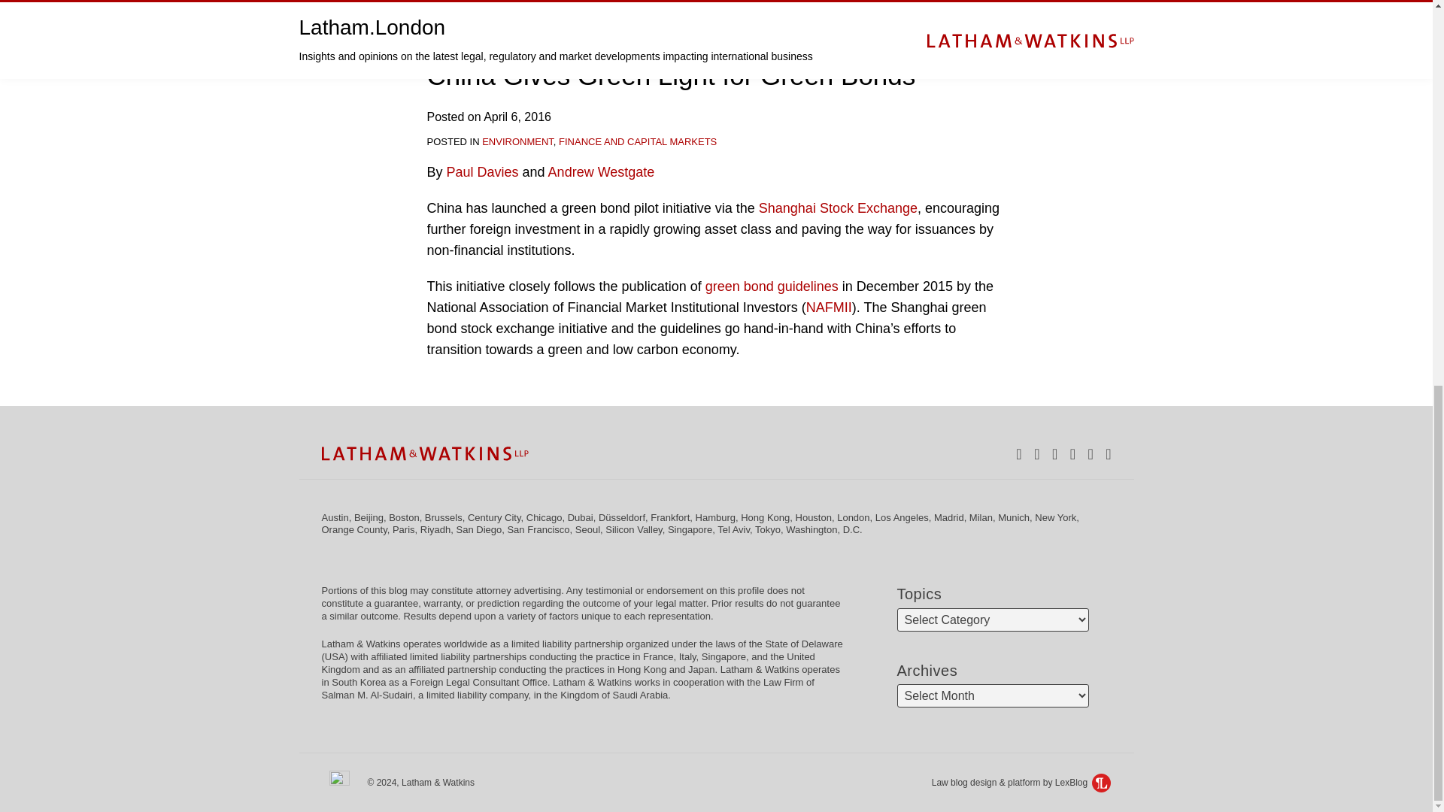 The height and width of the screenshot is (812, 1444). What do you see at coordinates (369, 517) in the screenshot?
I see `Beijing` at bounding box center [369, 517].